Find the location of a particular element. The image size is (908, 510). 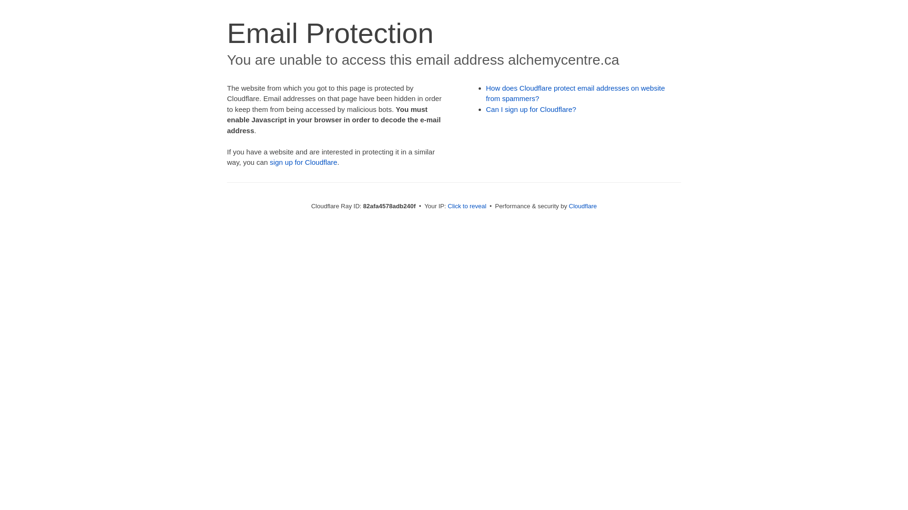

Click to reveal is located at coordinates (467, 206).